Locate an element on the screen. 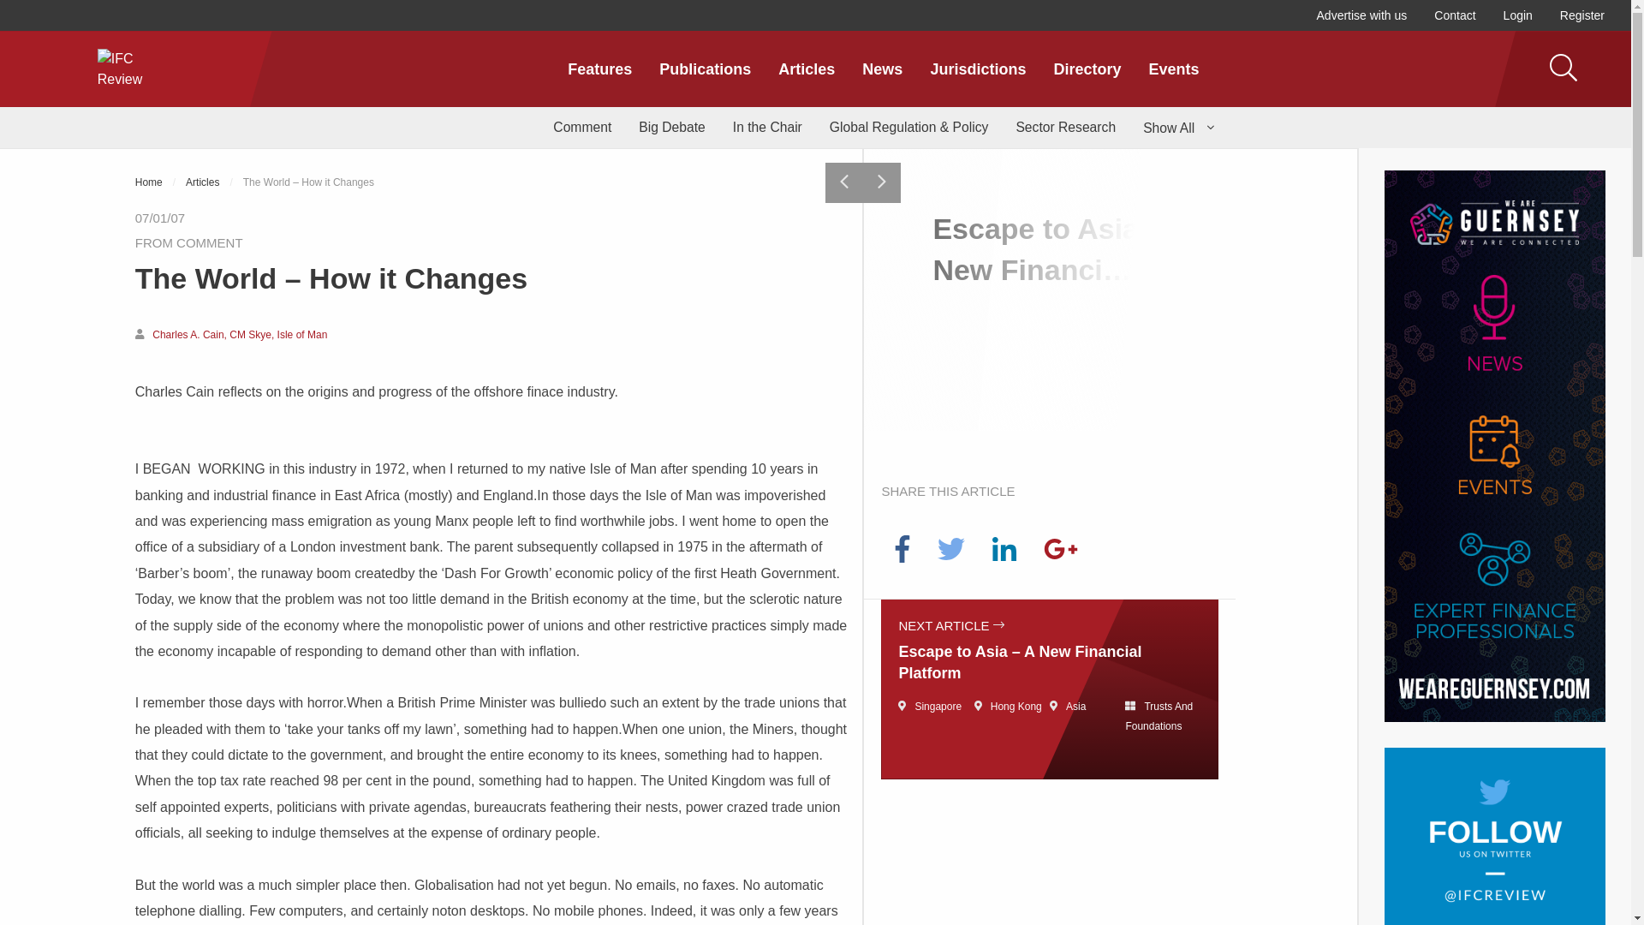  Big Debate is located at coordinates (671, 127).